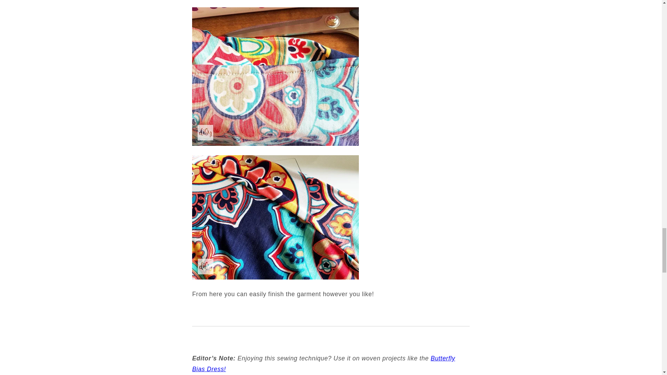 The image size is (667, 375). Describe the element at coordinates (323, 363) in the screenshot. I see `Butterfly Bias Dress` at that location.